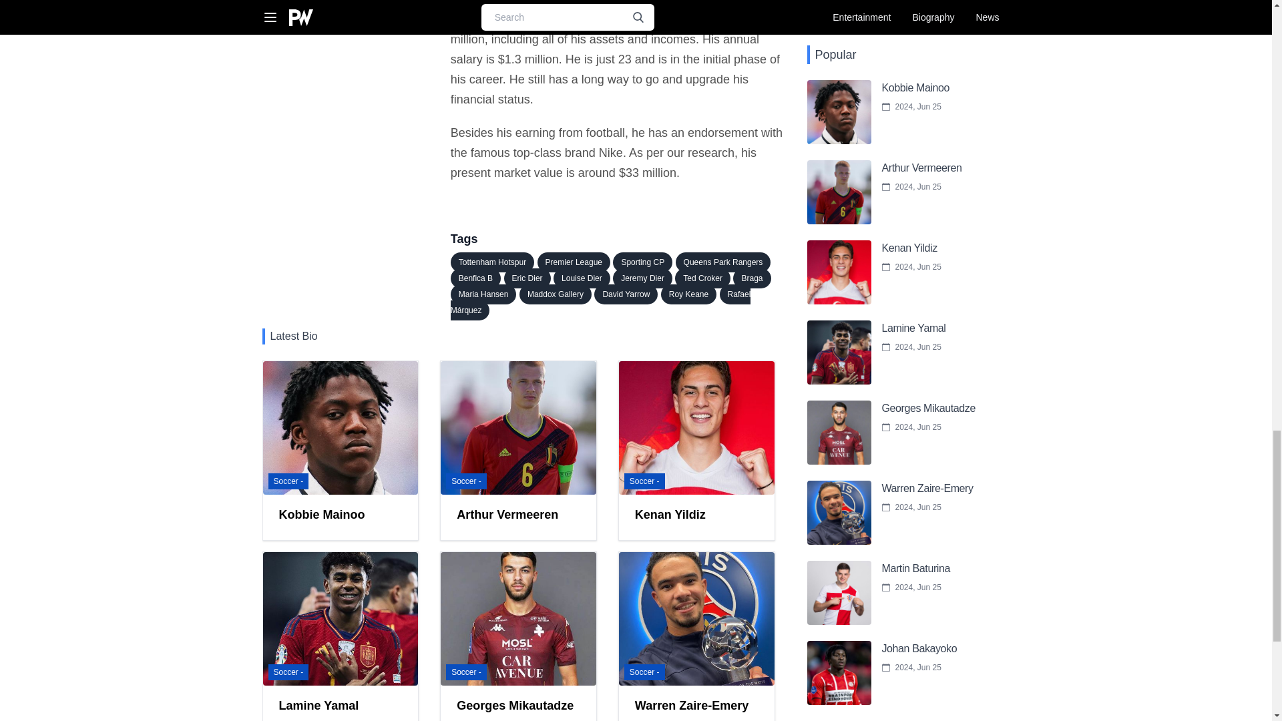 Image resolution: width=1282 pixels, height=721 pixels. I want to click on Maddox Gallery, so click(555, 294).